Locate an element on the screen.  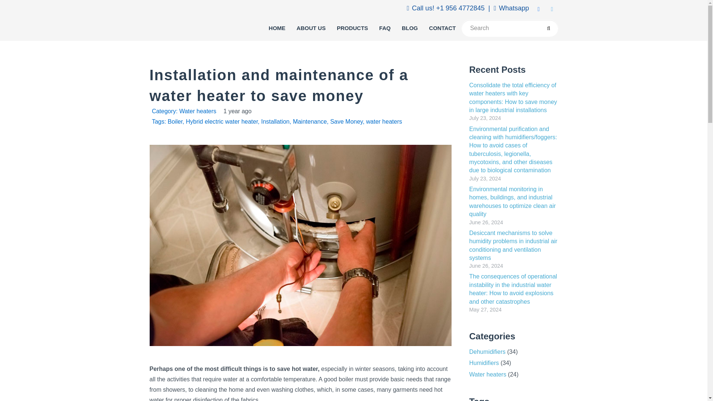
Save Money is located at coordinates (346, 121).